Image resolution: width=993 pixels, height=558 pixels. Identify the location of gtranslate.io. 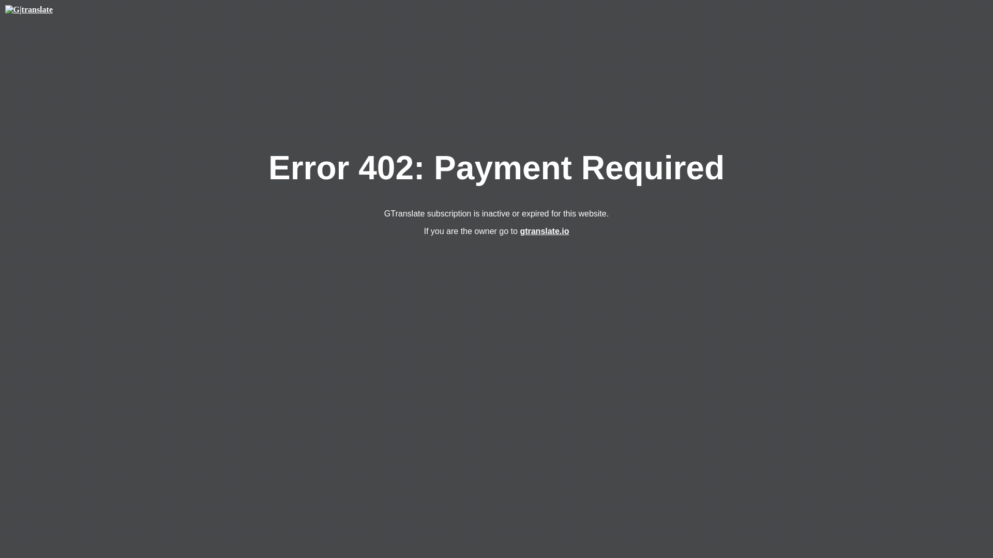
(544, 230).